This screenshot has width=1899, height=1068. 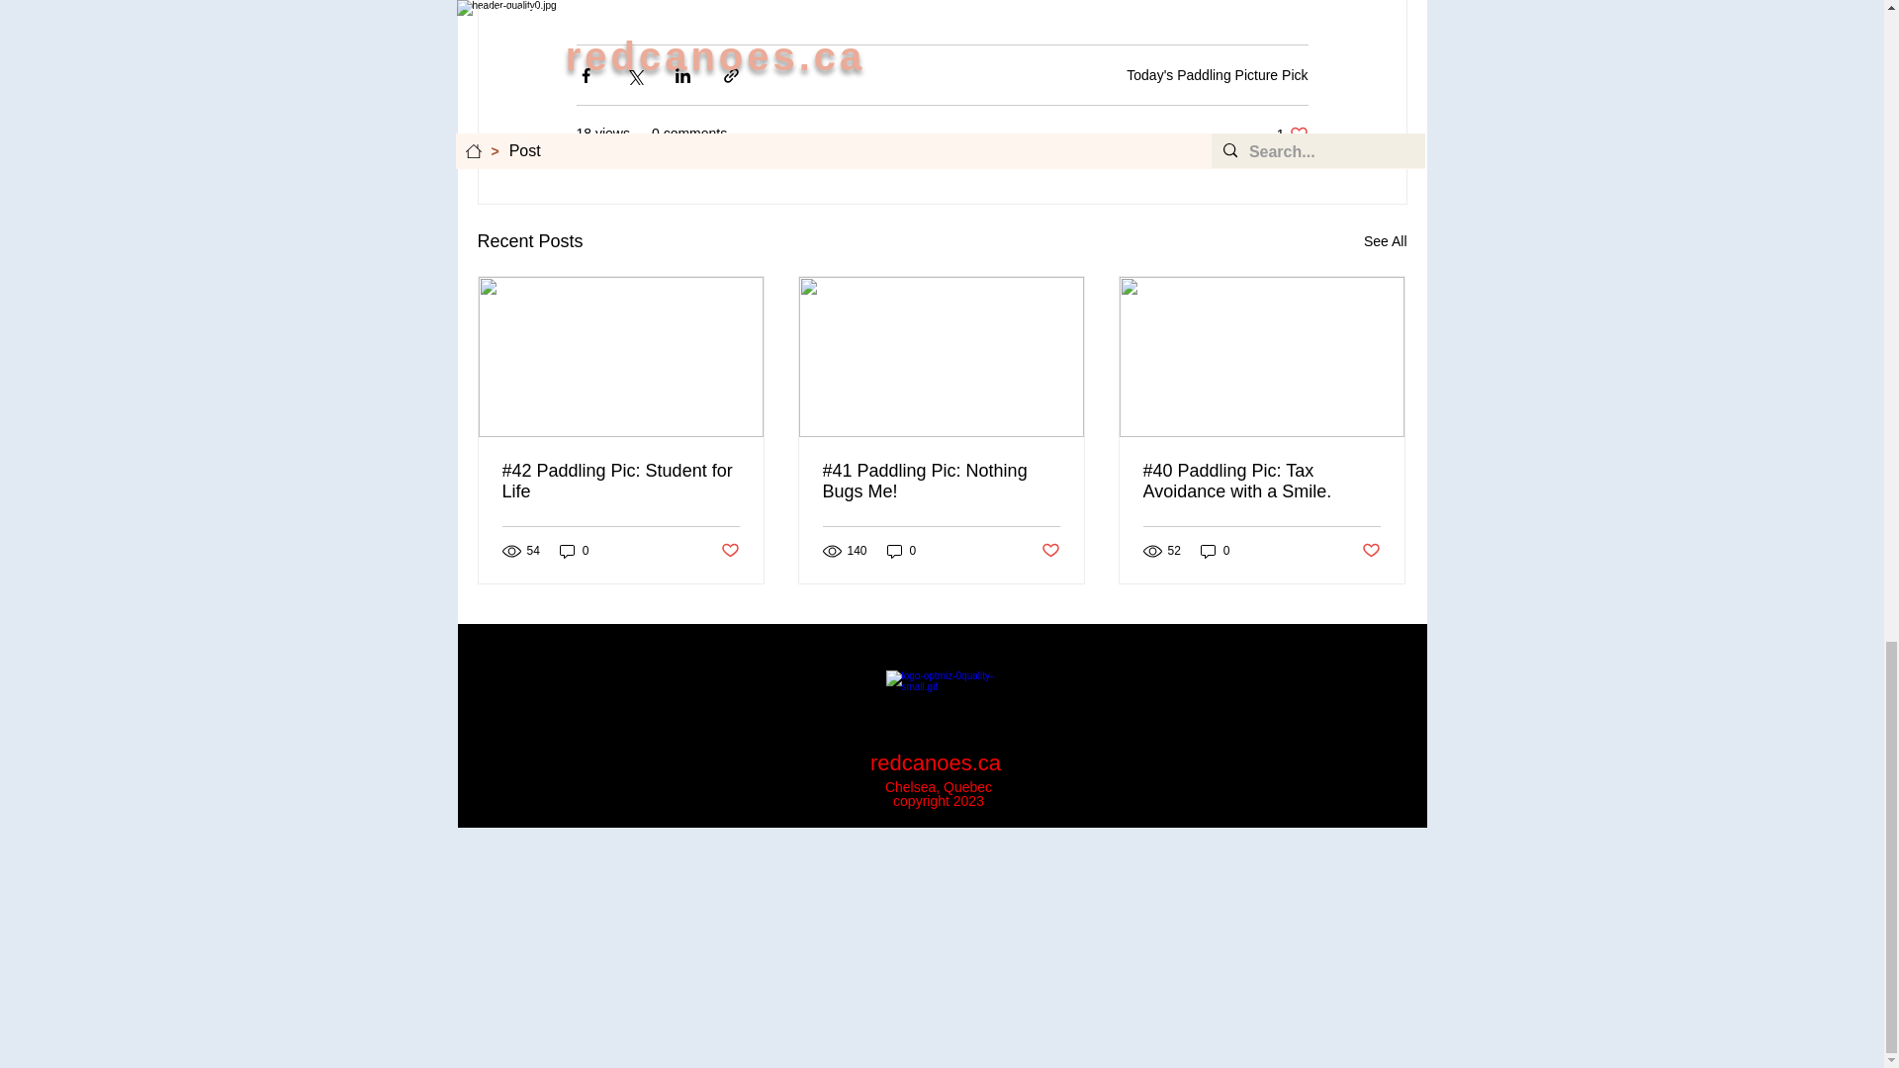 I want to click on Today's Paddling Picture Pick, so click(x=1217, y=75).